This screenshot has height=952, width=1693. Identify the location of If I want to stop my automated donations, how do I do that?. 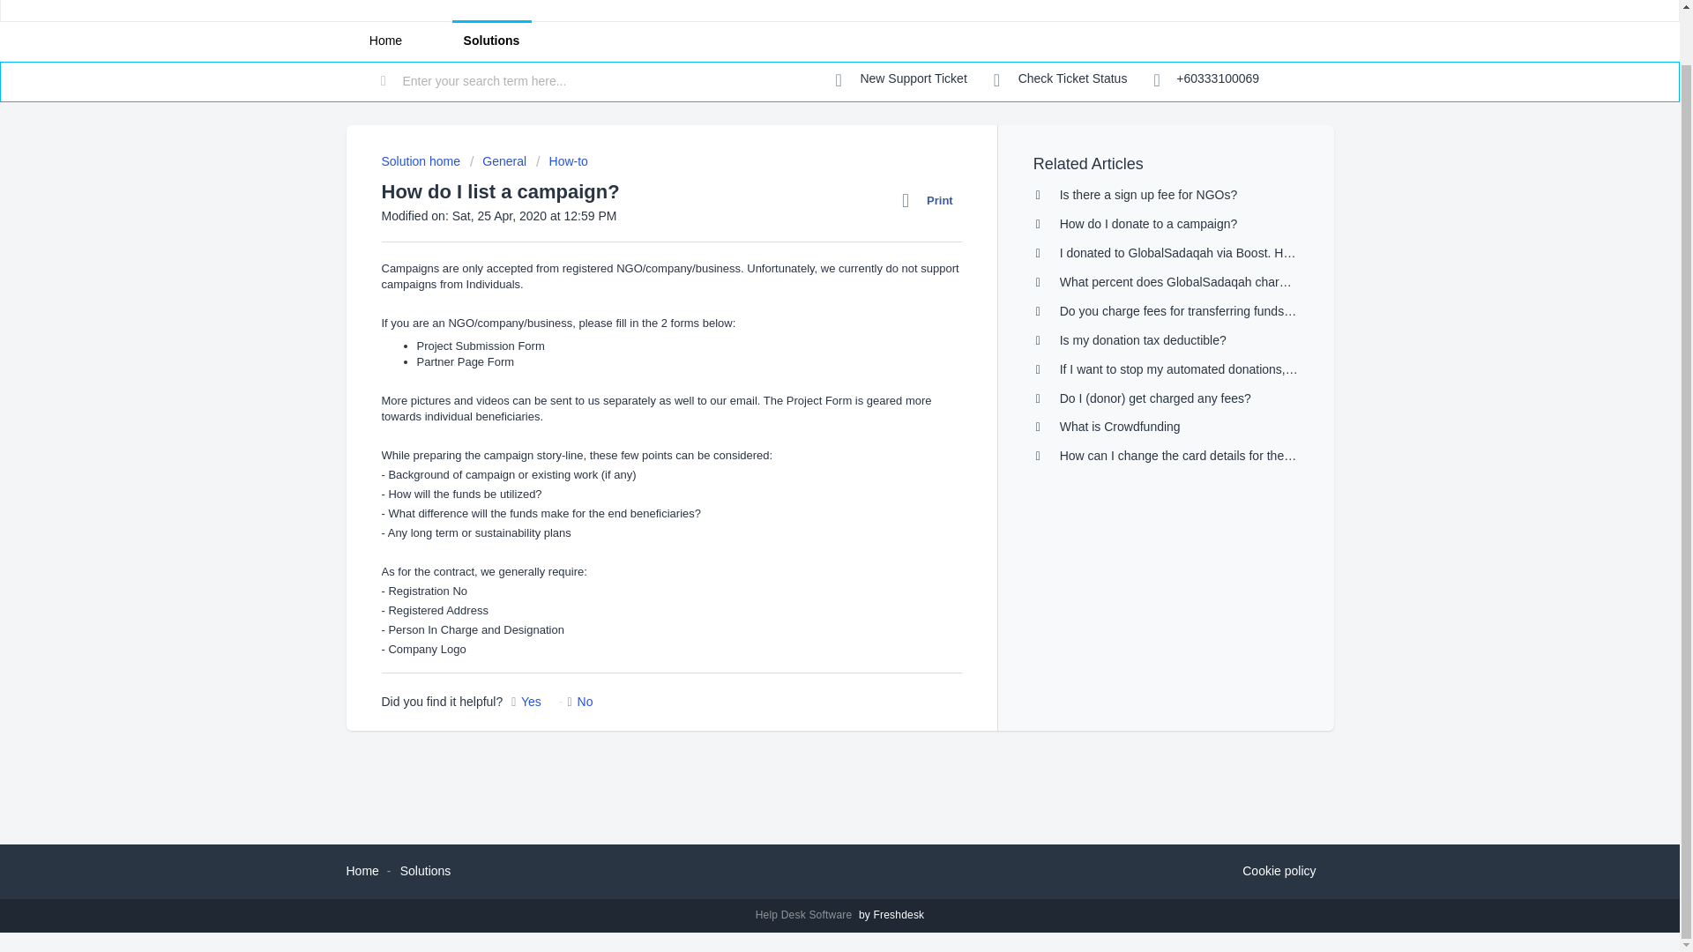
(1220, 368).